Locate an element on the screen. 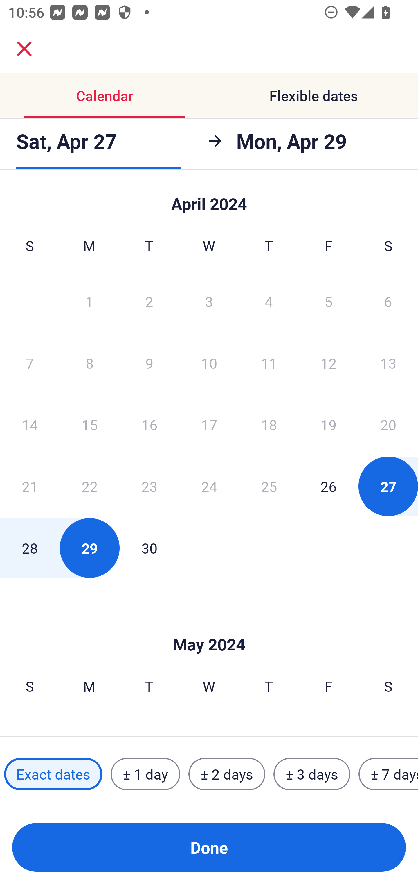 Image resolution: width=418 pixels, height=884 pixels. 30 Tuesday, April 30, 2024 is located at coordinates (149, 548).